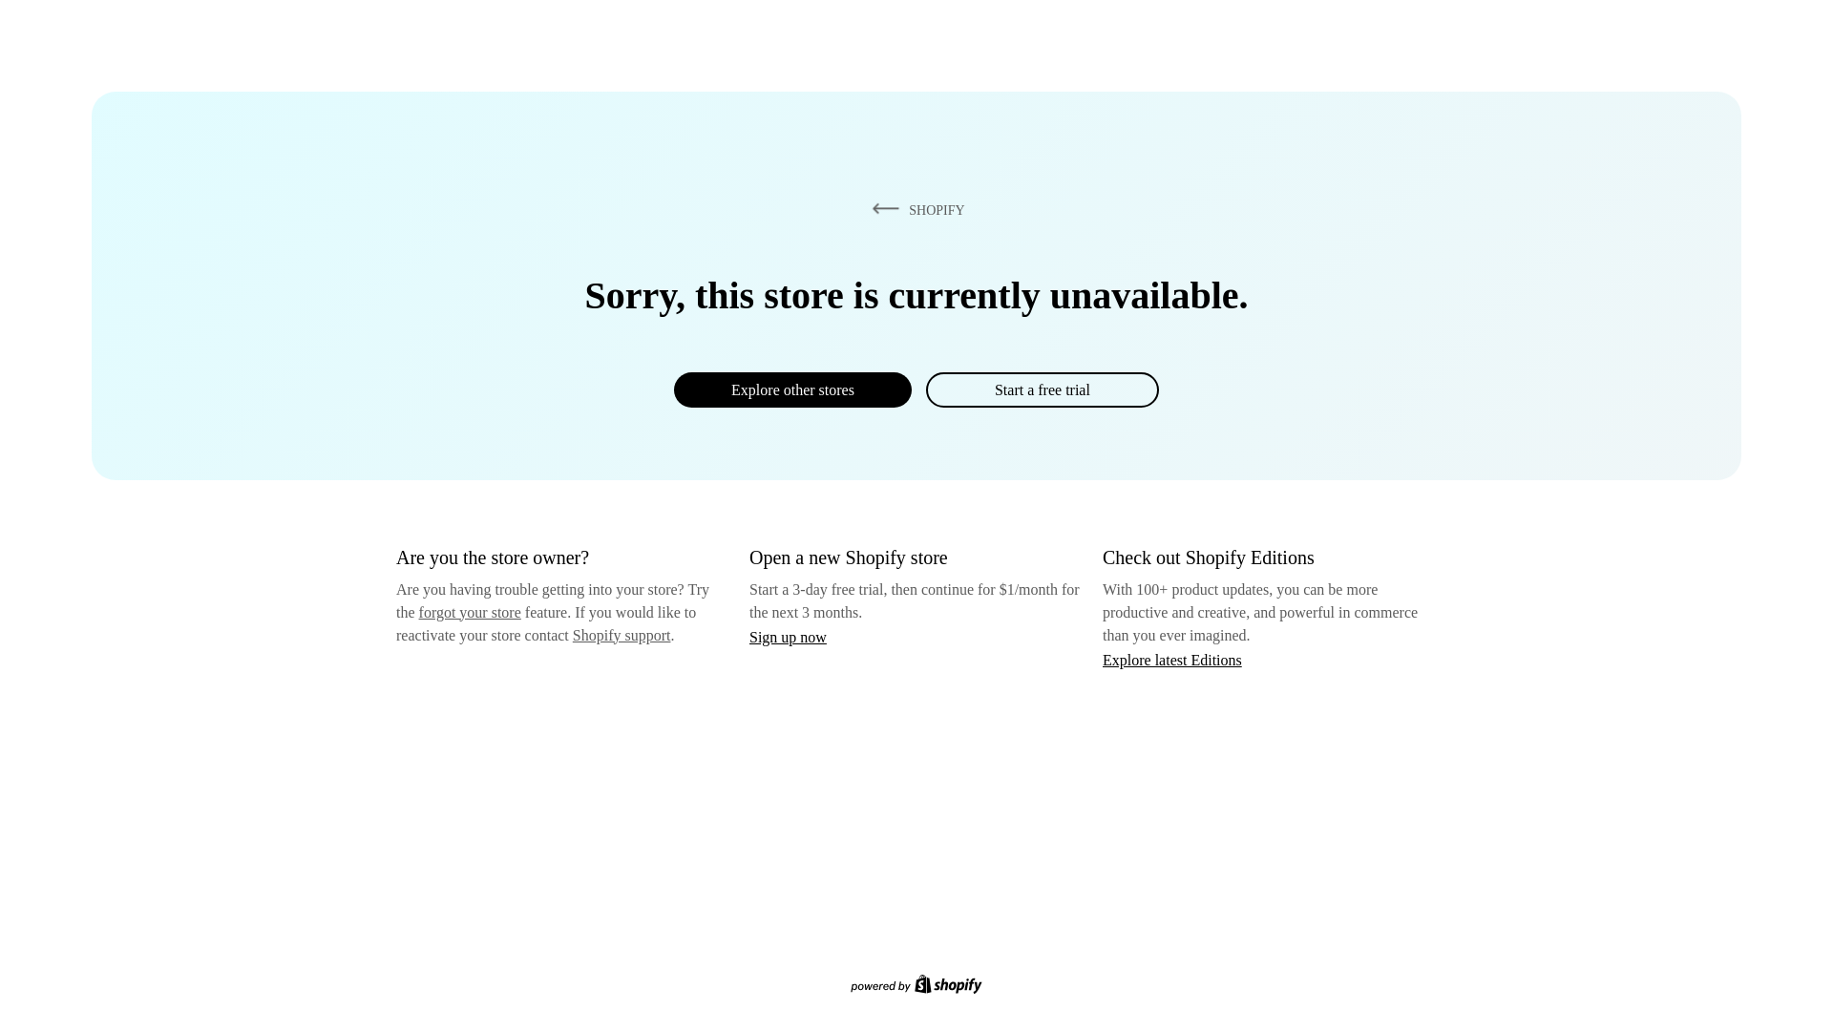 Image resolution: width=1833 pixels, height=1031 pixels. I want to click on forgot your store, so click(470, 612).